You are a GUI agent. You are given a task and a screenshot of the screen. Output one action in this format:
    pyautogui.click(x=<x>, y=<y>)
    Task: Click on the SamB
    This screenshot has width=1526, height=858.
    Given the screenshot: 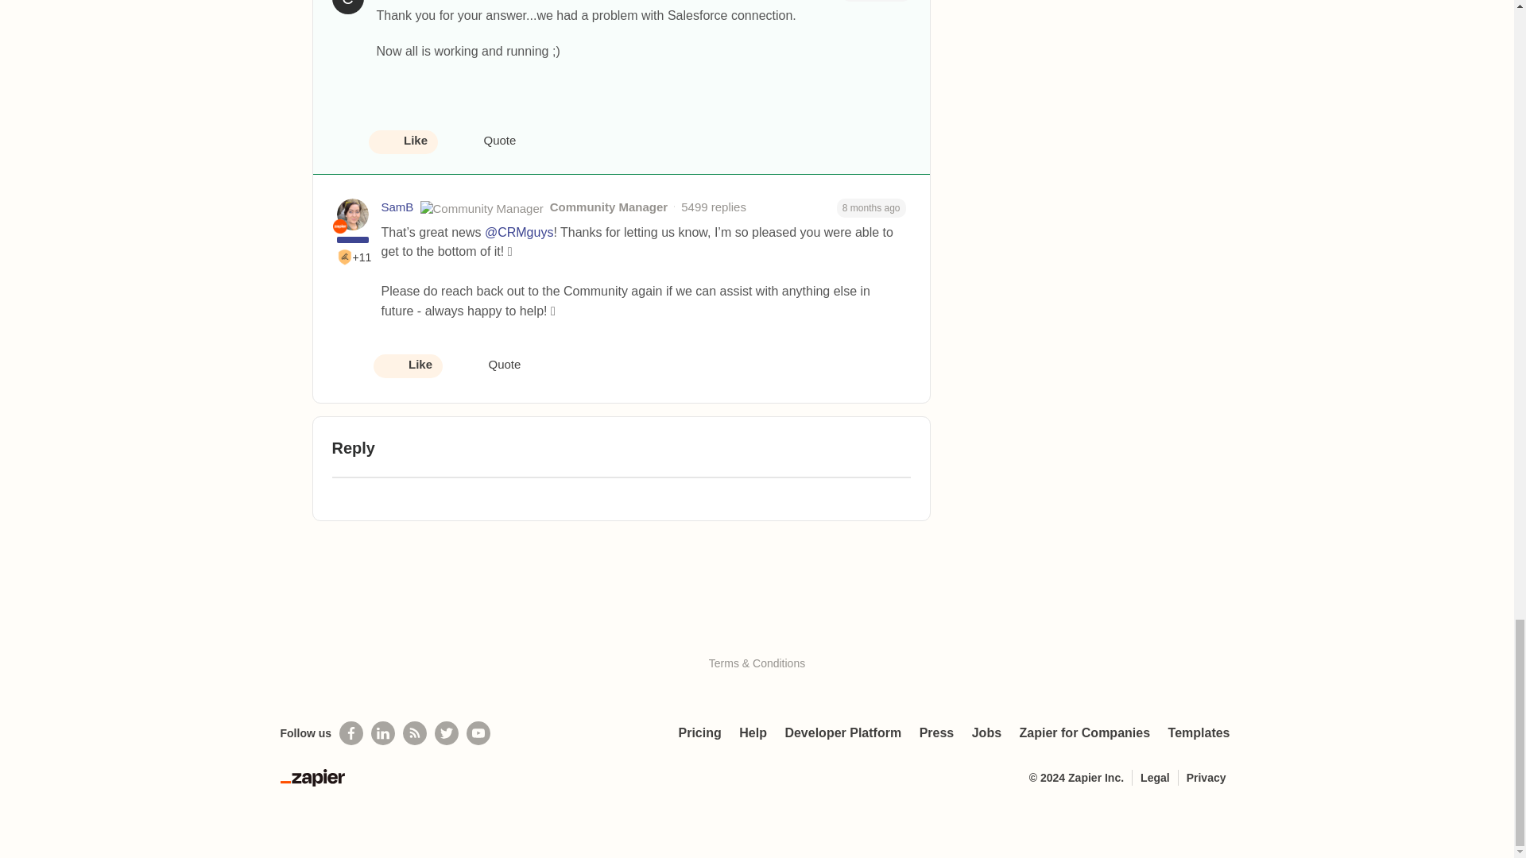 What is the action you would take?
    pyautogui.click(x=397, y=207)
    